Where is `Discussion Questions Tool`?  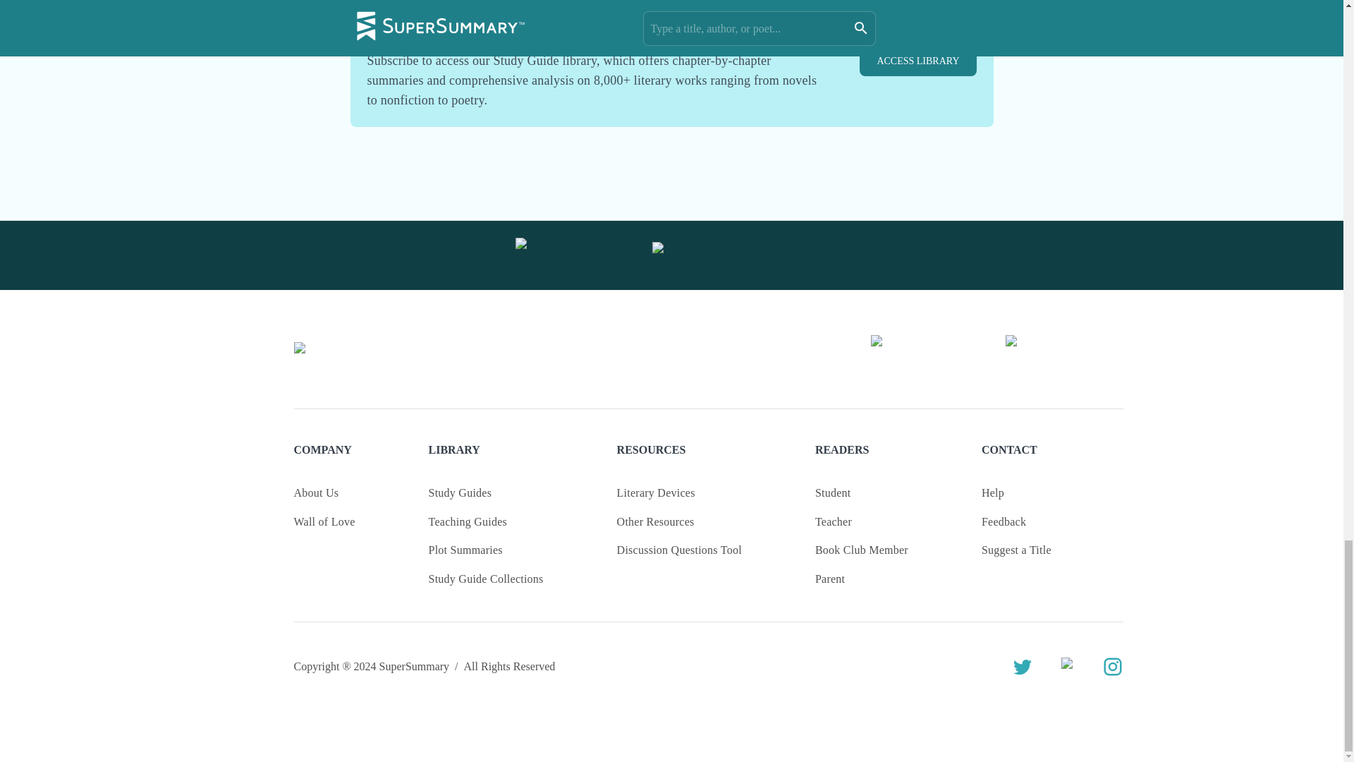 Discussion Questions Tool is located at coordinates (680, 550).